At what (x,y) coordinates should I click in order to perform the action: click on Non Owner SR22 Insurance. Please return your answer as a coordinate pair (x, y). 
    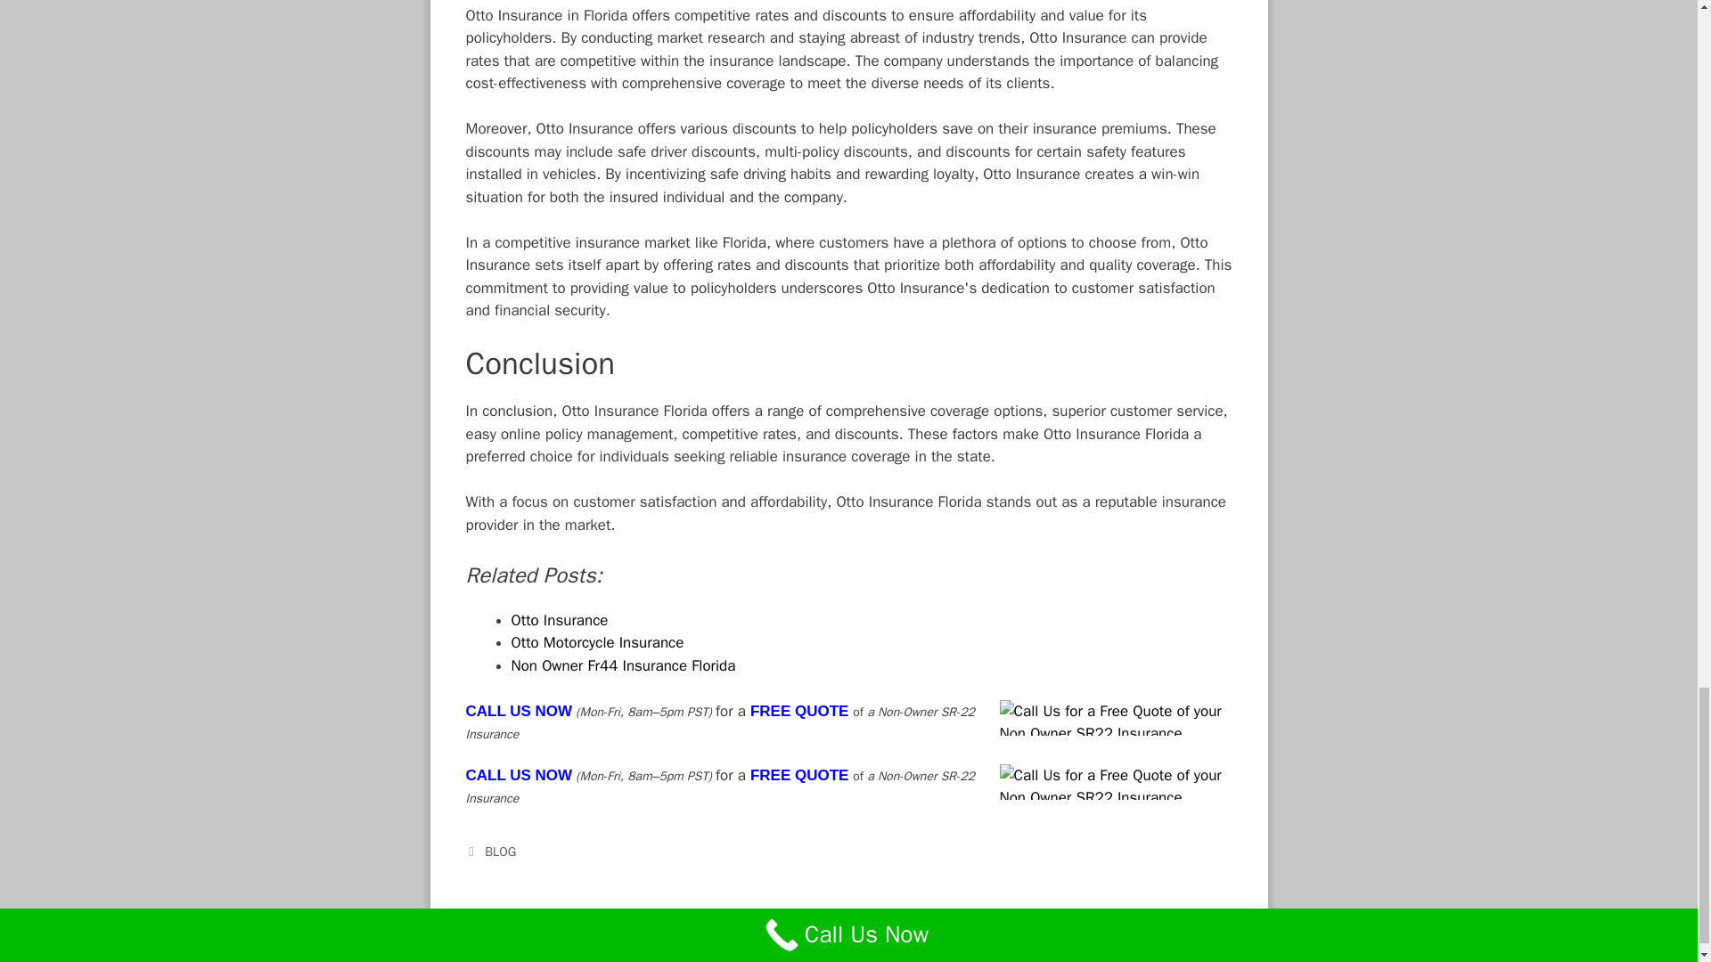
    Looking at the image, I should click on (840, 951).